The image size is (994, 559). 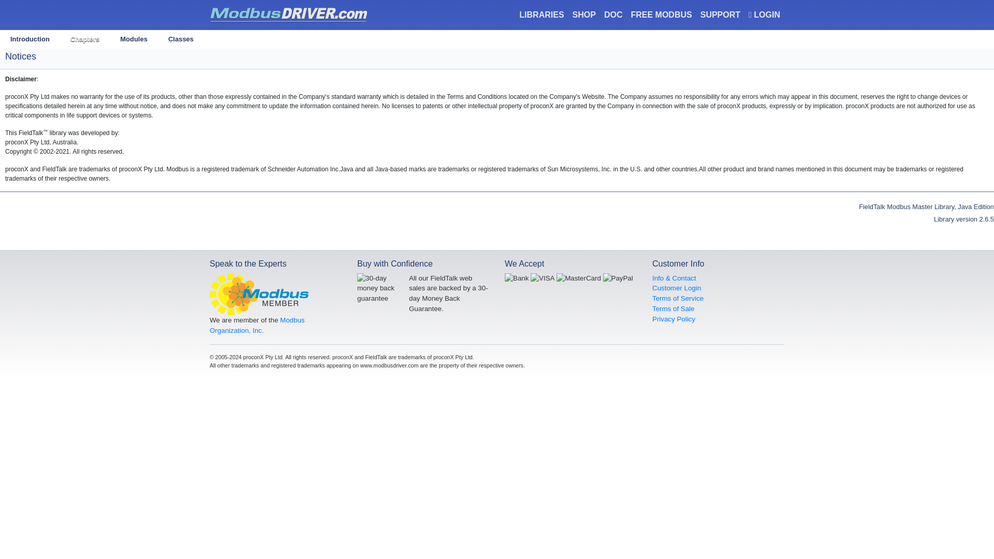 What do you see at coordinates (84, 39) in the screenshot?
I see `Chapters` at bounding box center [84, 39].